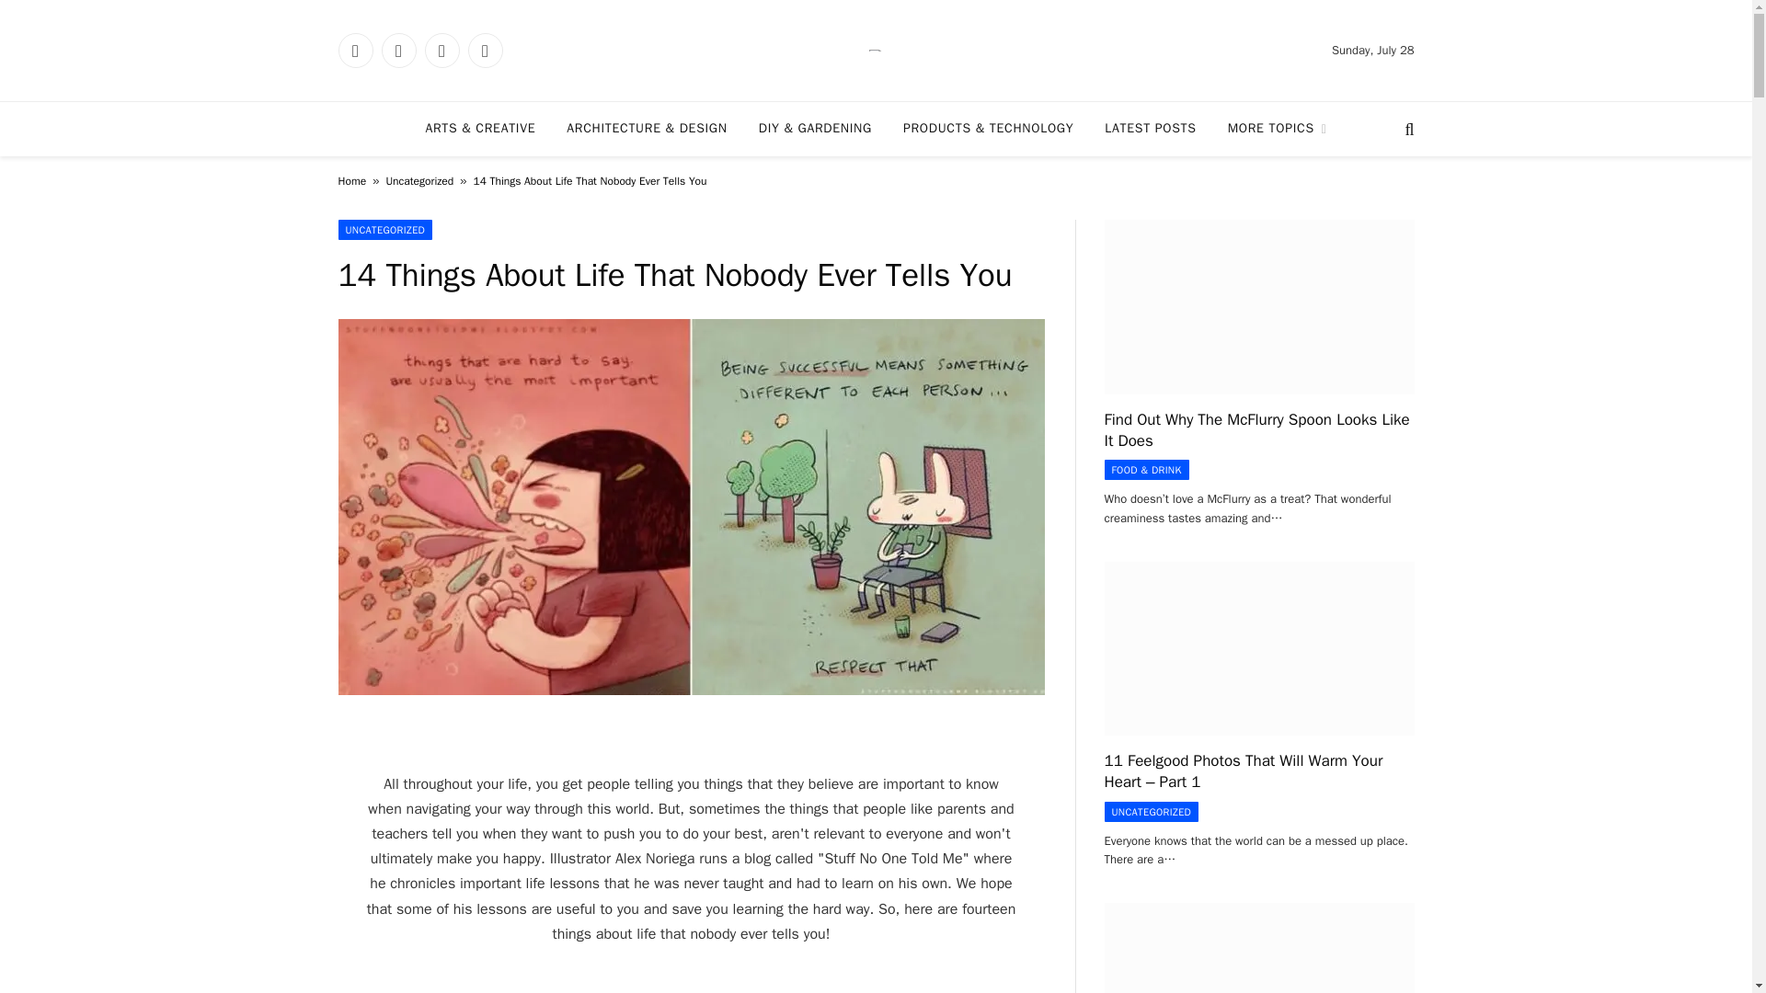  What do you see at coordinates (441, 50) in the screenshot?
I see `Instagram` at bounding box center [441, 50].